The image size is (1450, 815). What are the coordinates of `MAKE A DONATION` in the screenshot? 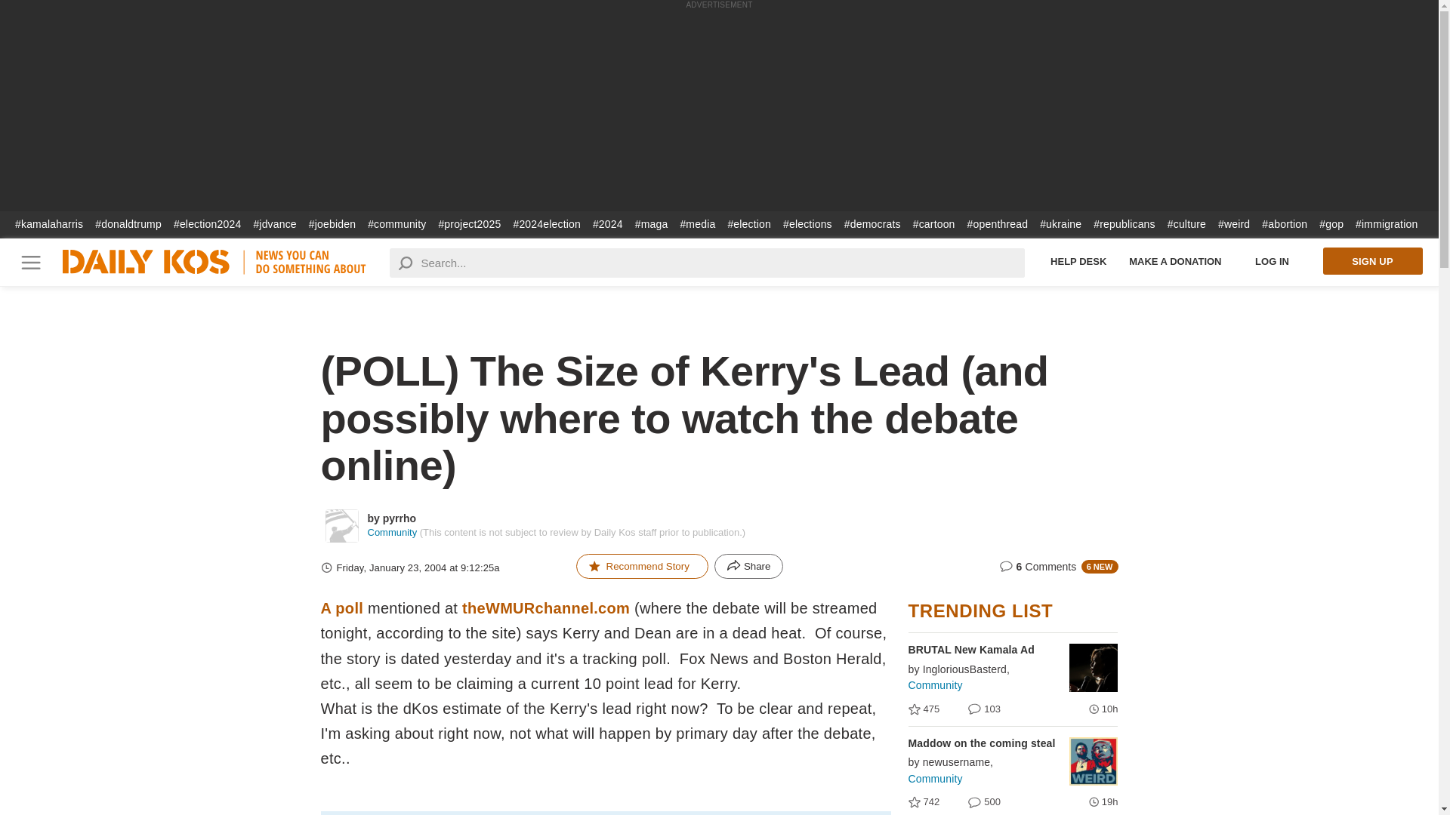 It's located at (1370, 261).